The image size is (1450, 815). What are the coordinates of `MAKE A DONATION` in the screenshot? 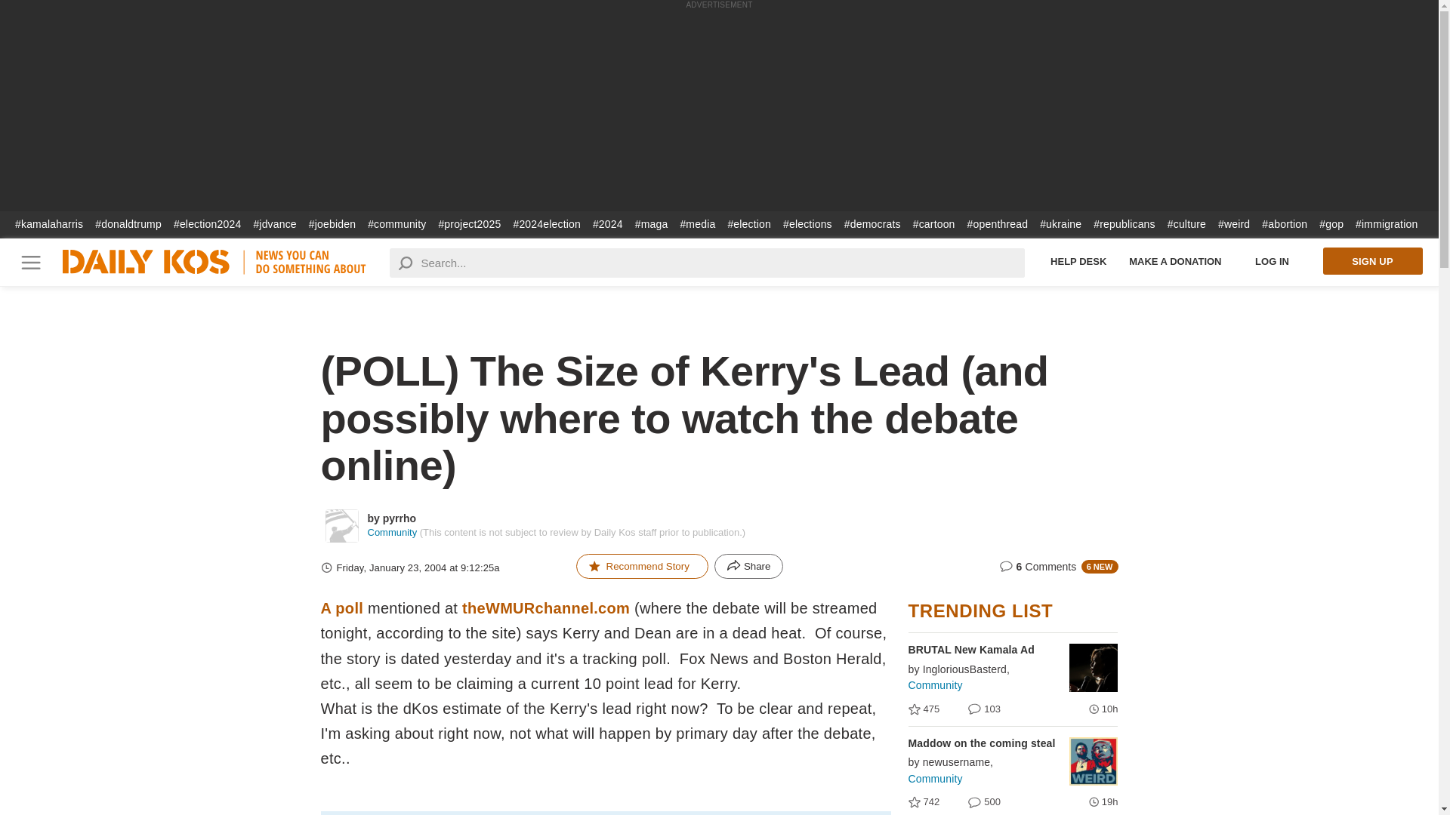 It's located at (1370, 261).